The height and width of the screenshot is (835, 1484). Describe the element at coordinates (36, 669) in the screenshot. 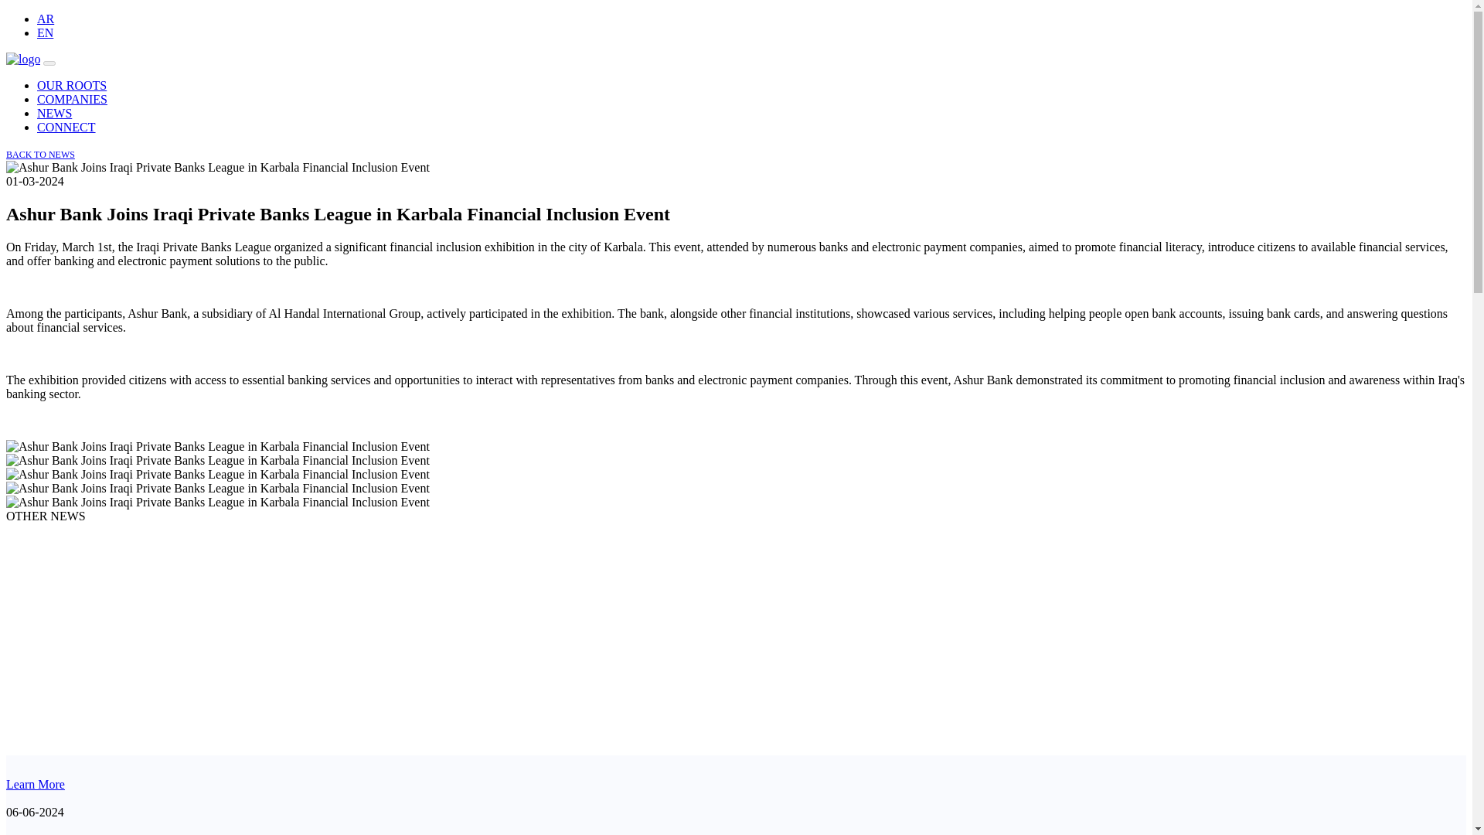

I see `Learn More` at that location.